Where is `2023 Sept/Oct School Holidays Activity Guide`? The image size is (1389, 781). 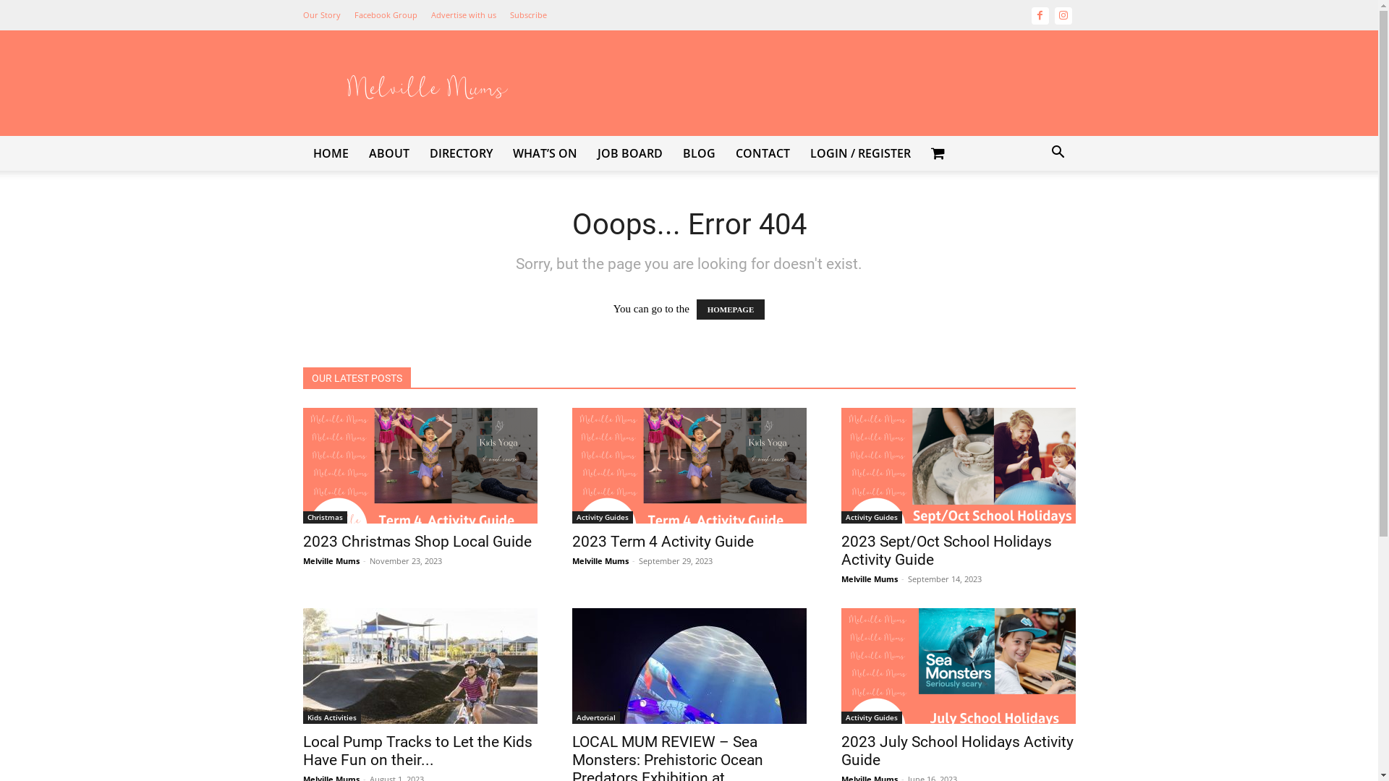
2023 Sept/Oct School Holidays Activity Guide is located at coordinates (958, 466).